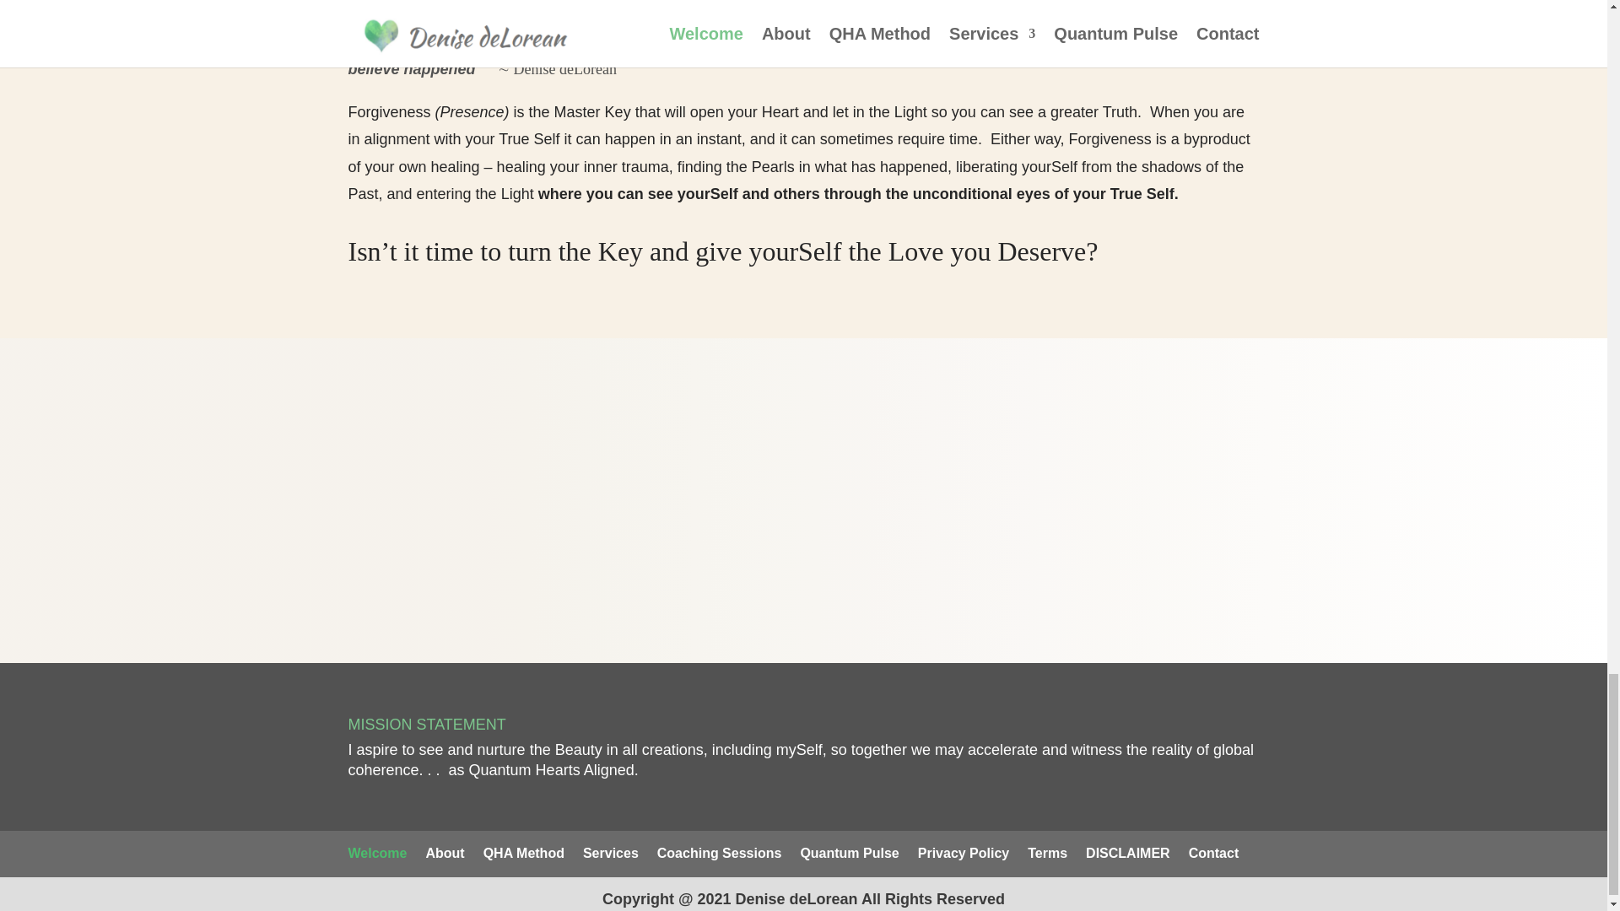 The width and height of the screenshot is (1620, 911). Describe the element at coordinates (611, 853) in the screenshot. I see `Services` at that location.